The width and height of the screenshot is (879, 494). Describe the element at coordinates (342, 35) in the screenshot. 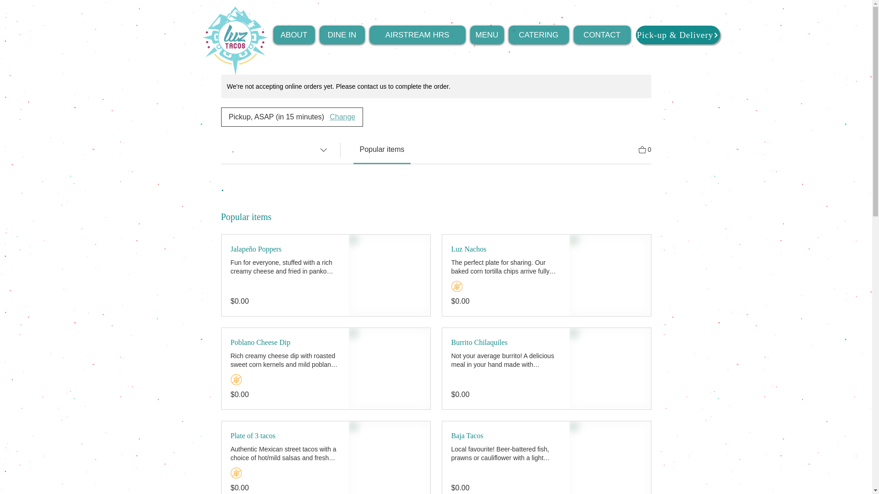

I see `DINE IN` at that location.